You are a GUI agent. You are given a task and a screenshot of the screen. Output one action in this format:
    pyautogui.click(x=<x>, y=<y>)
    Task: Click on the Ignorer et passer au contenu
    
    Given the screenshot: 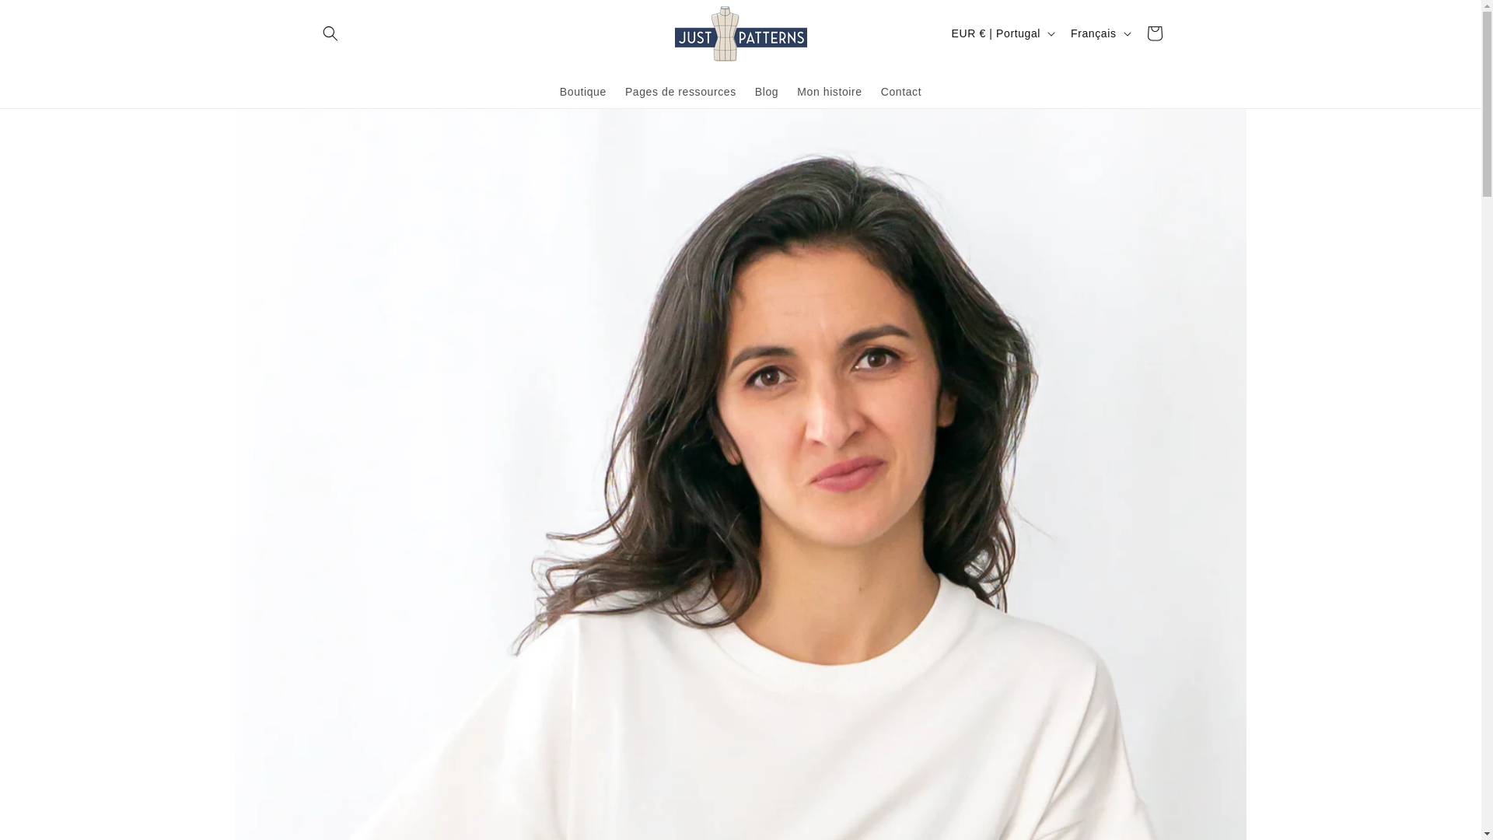 What is the action you would take?
    pyautogui.click(x=47, y=18)
    